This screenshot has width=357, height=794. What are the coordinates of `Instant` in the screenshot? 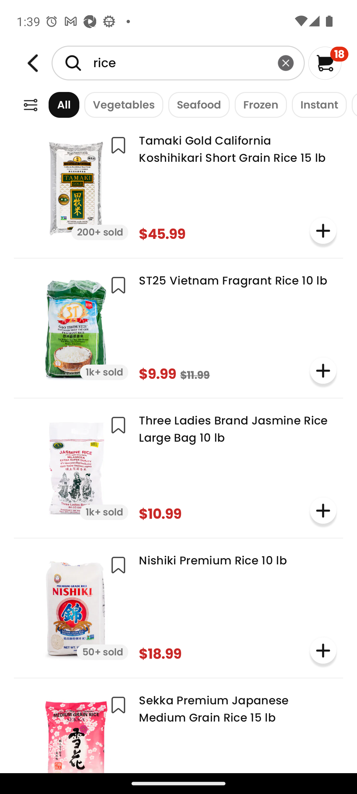 It's located at (317, 105).